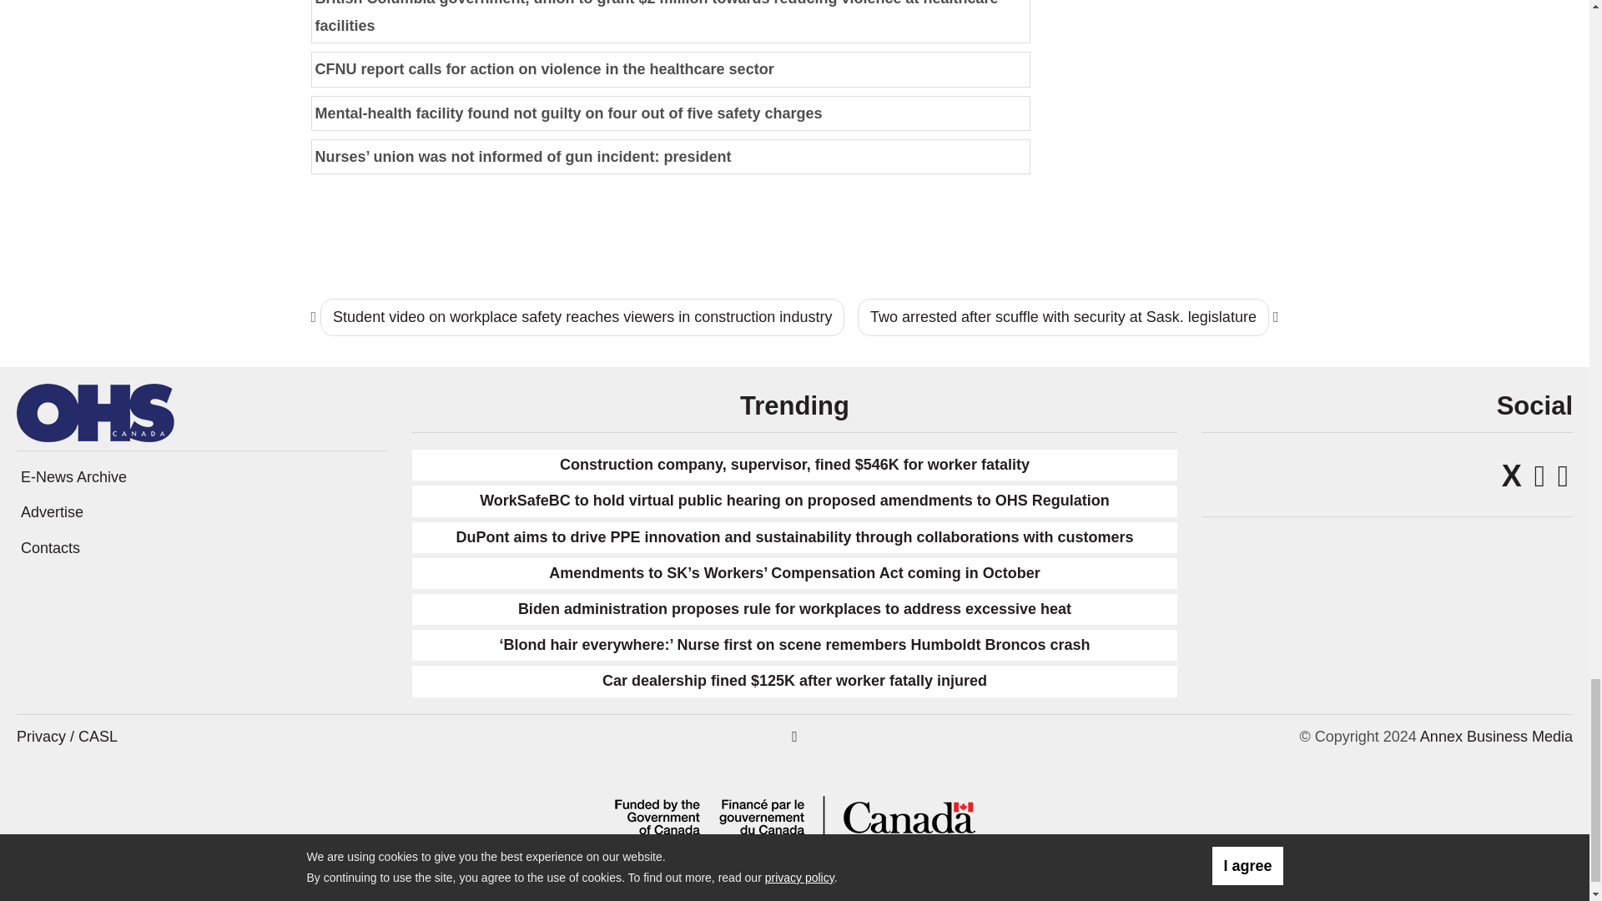 This screenshot has width=1602, height=901. What do you see at coordinates (1496, 736) in the screenshot?
I see `Annex Business Media` at bounding box center [1496, 736].